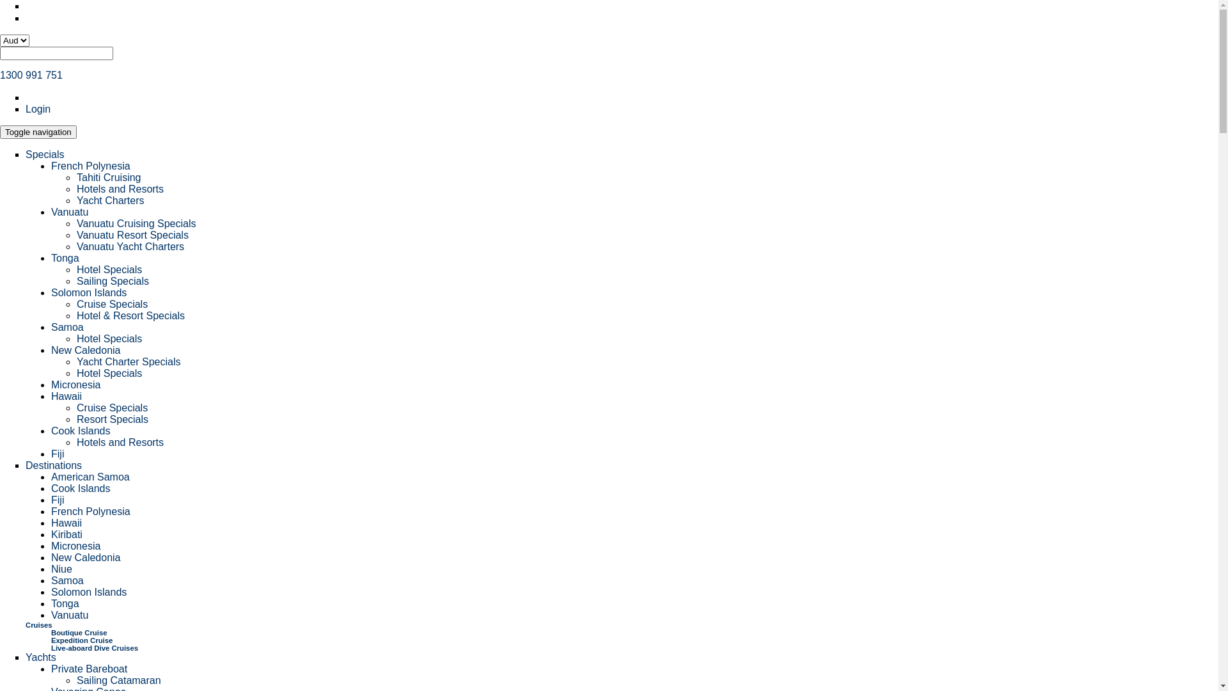 The width and height of the screenshot is (1228, 691). What do you see at coordinates (91, 477) in the screenshot?
I see `American Samoa` at bounding box center [91, 477].